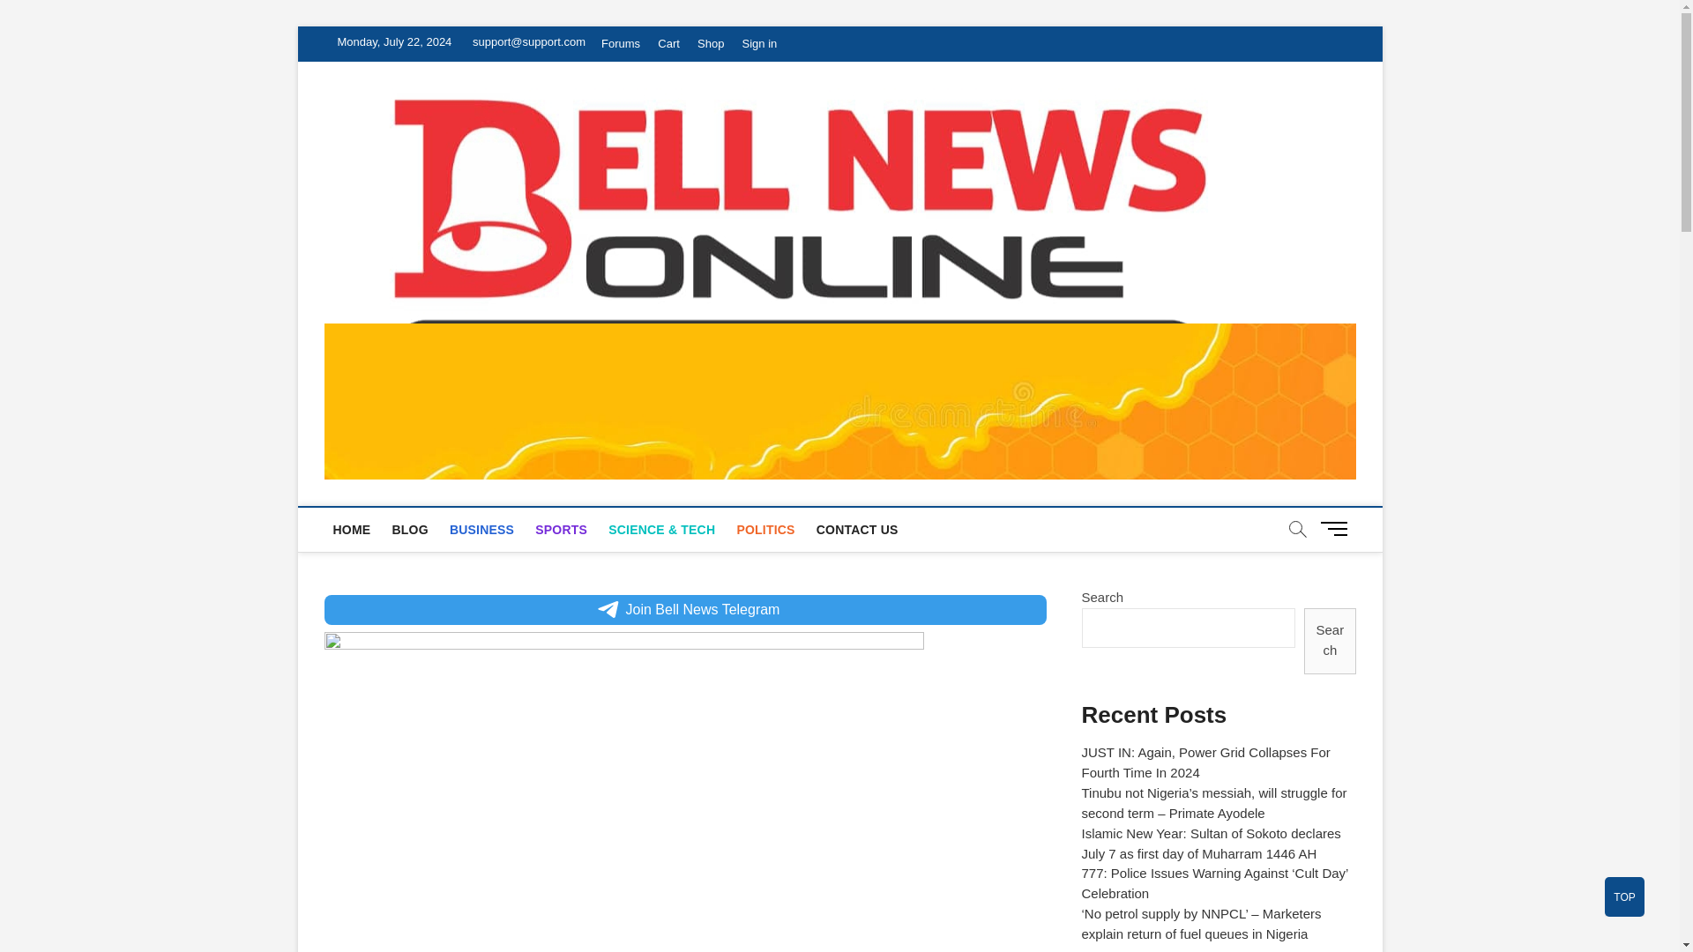 The height and width of the screenshot is (952, 1693). What do you see at coordinates (857, 529) in the screenshot?
I see `CONTACT US` at bounding box center [857, 529].